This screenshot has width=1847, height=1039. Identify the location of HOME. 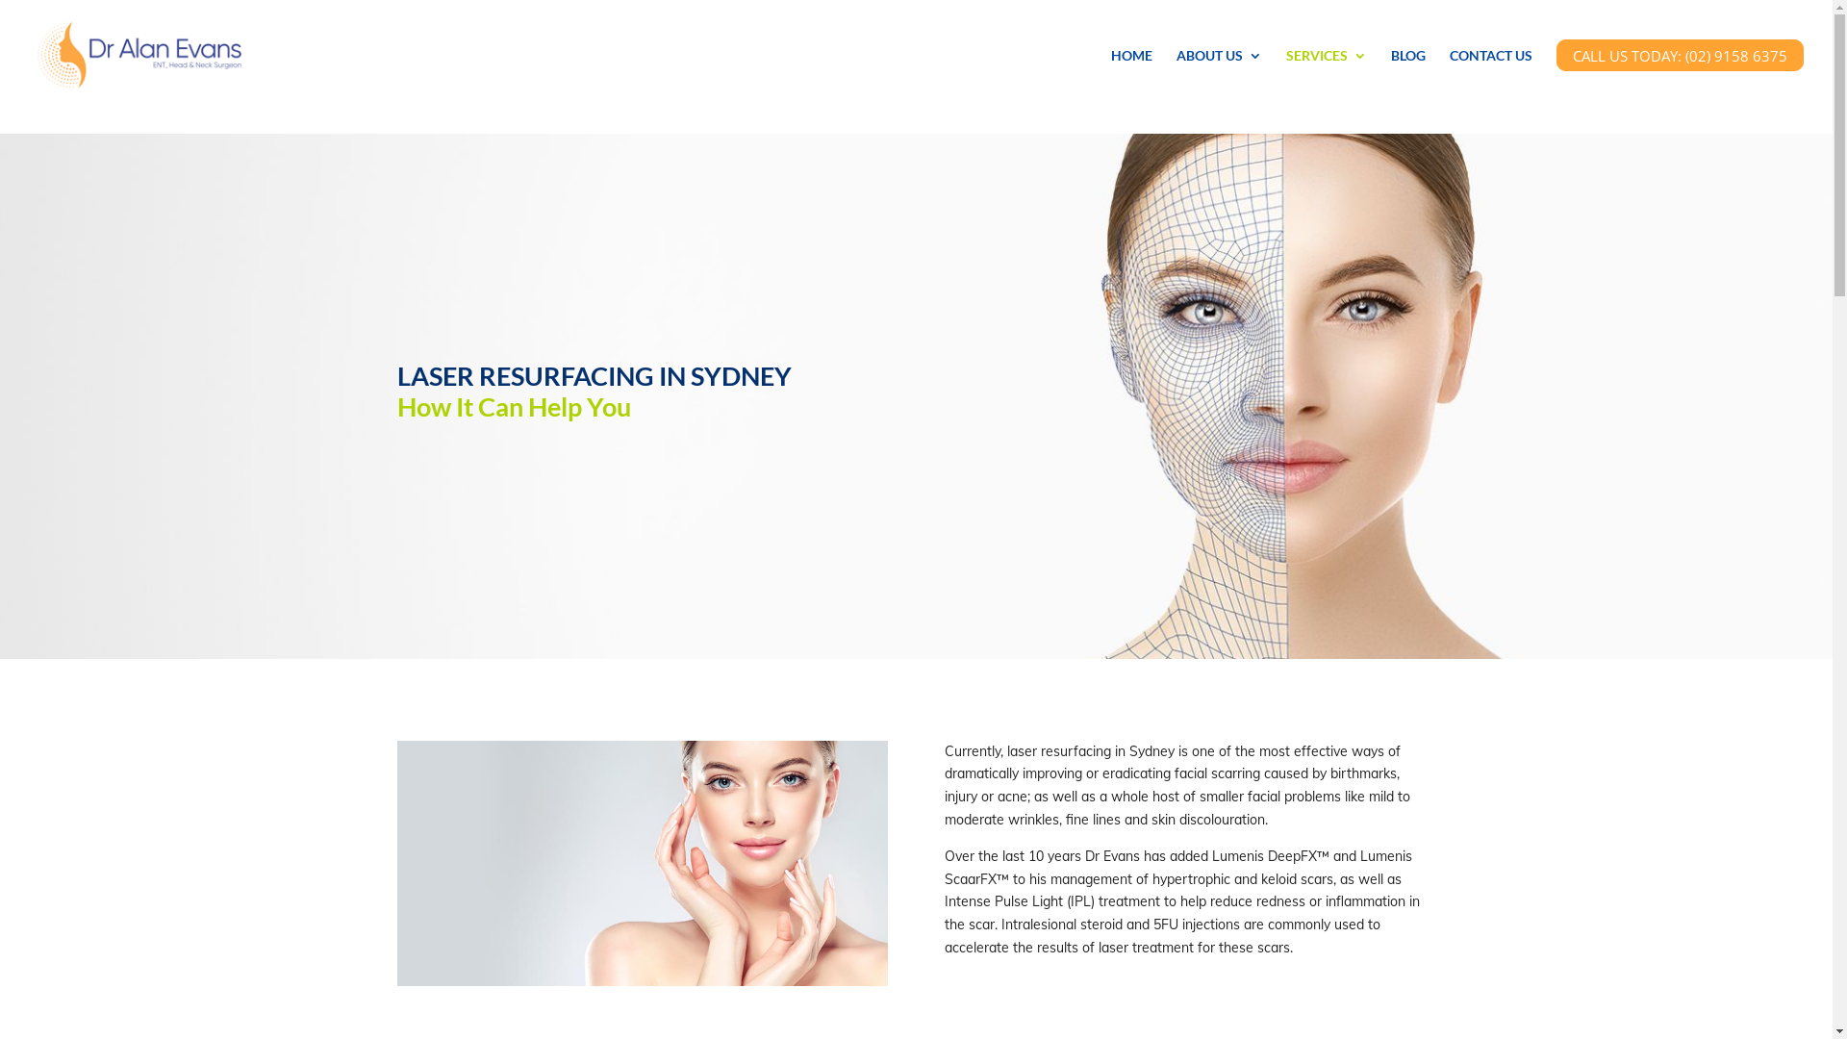
(1131, 77).